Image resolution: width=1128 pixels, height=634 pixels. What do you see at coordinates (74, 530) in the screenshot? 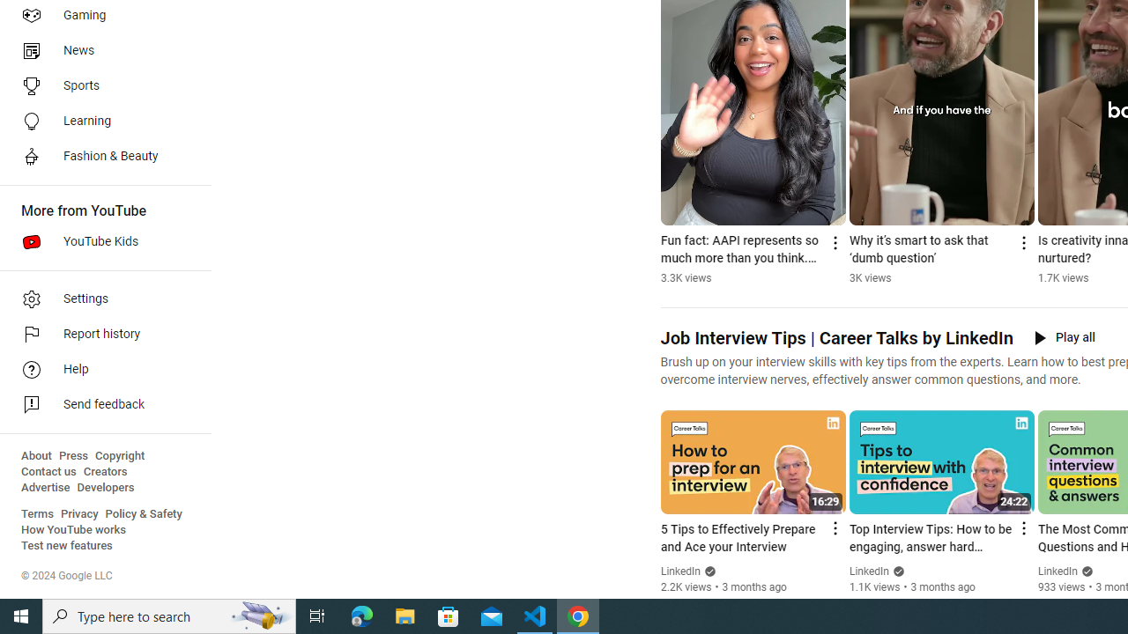
I see `How YouTube works` at bounding box center [74, 530].